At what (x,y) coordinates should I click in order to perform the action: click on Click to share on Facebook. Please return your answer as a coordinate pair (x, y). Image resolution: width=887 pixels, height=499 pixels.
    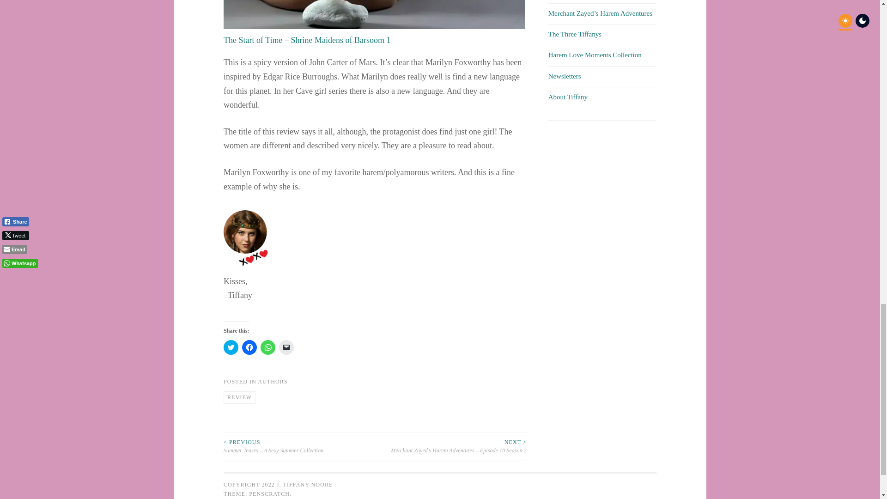
    Looking at the image, I should click on (249, 347).